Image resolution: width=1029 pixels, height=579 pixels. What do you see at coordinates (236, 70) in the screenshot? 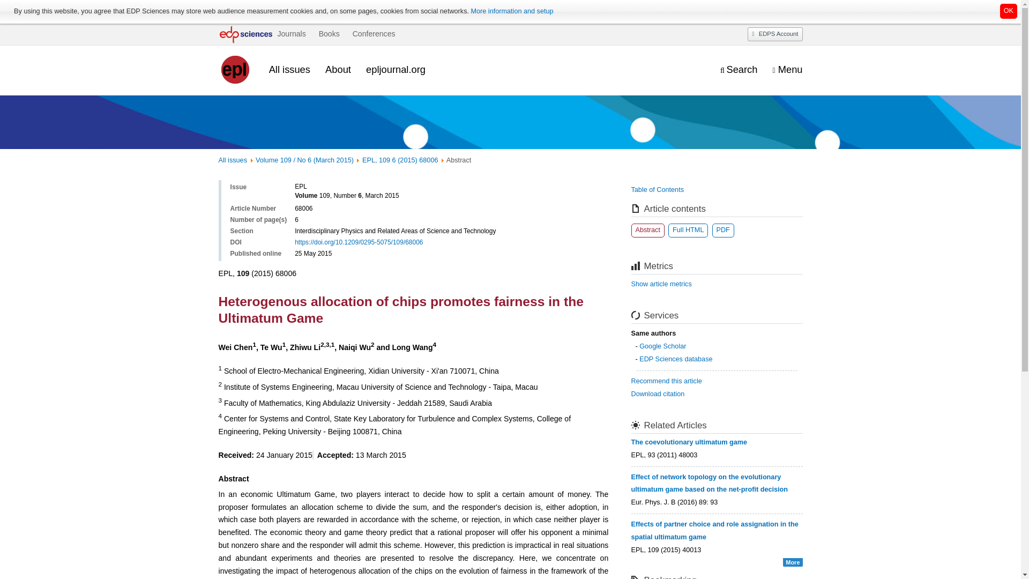
I see `Journal homepage` at bounding box center [236, 70].